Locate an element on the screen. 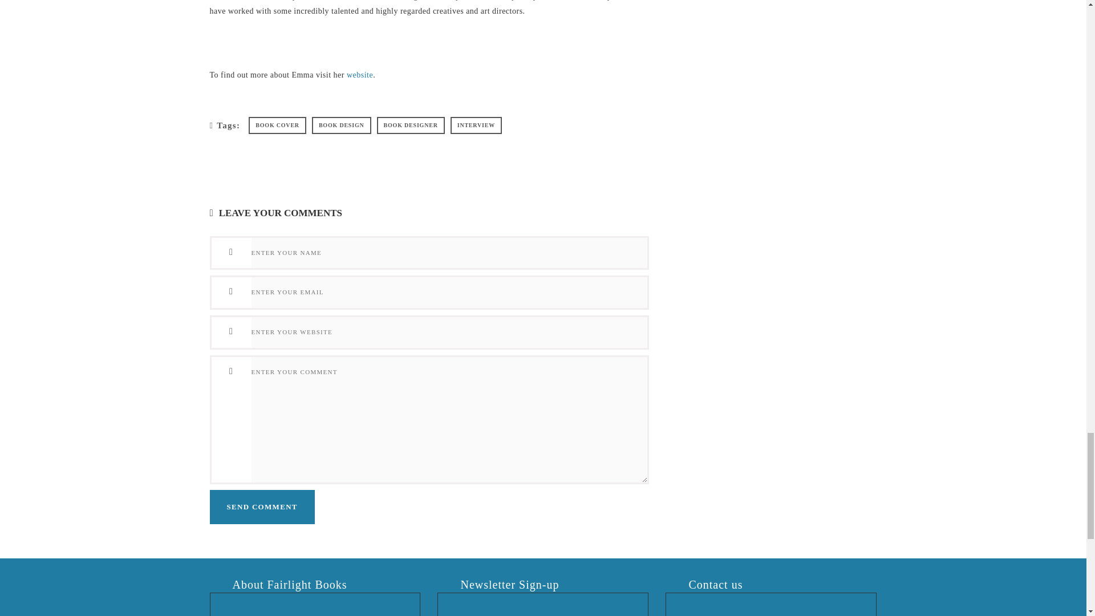 This screenshot has width=1095, height=616. book-design is located at coordinates (341, 125).